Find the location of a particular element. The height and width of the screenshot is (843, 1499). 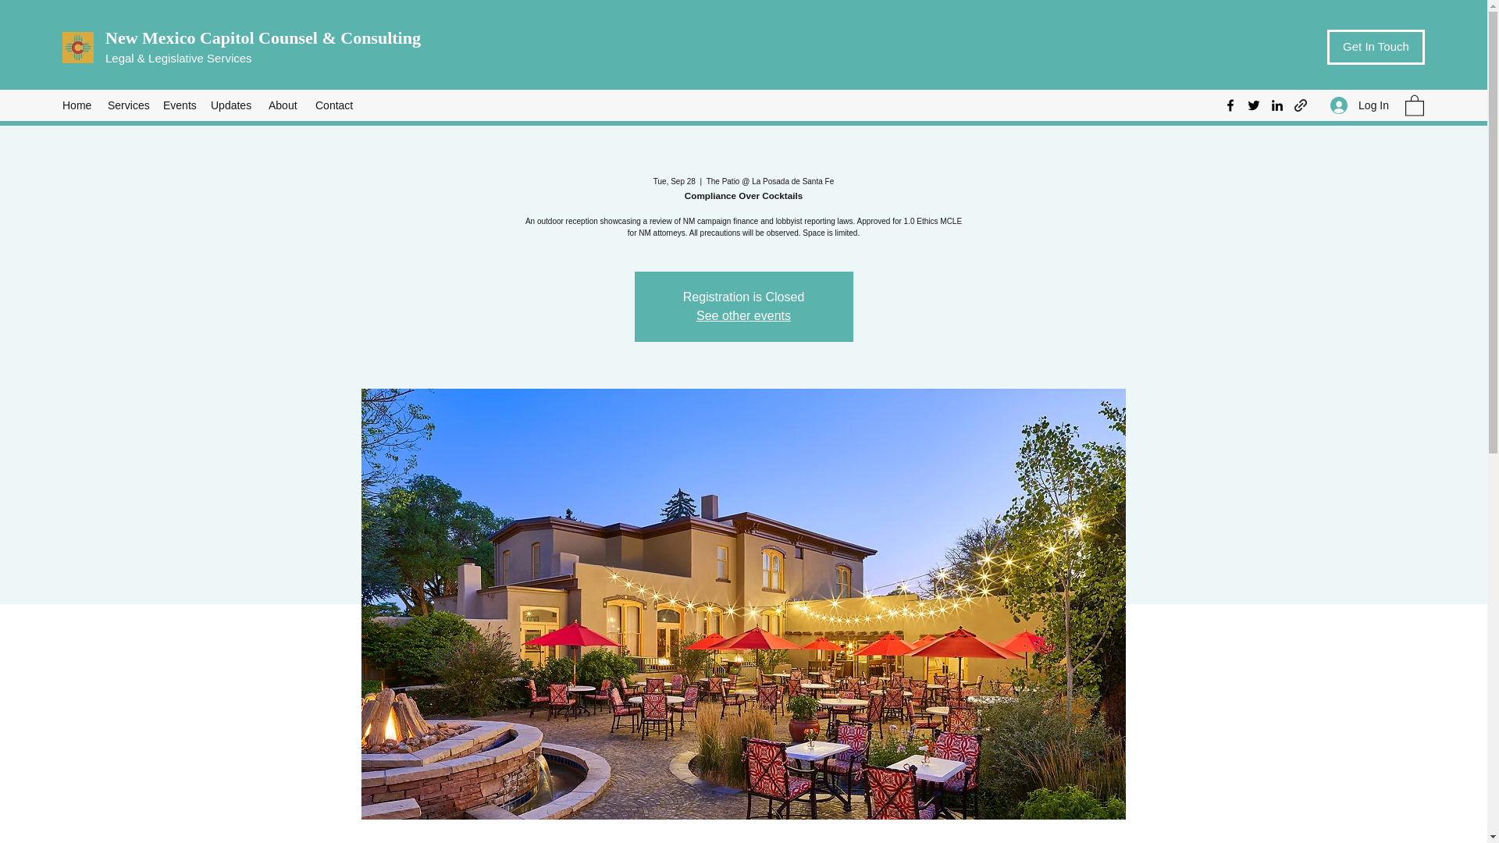

Events is located at coordinates (179, 105).